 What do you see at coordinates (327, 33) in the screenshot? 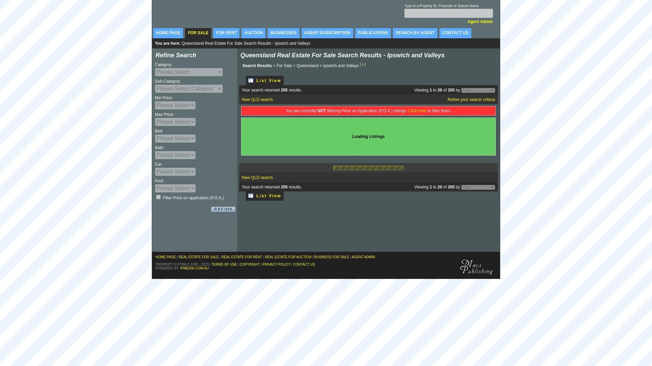
I see `AGENT SUBSCRIPTION` at bounding box center [327, 33].